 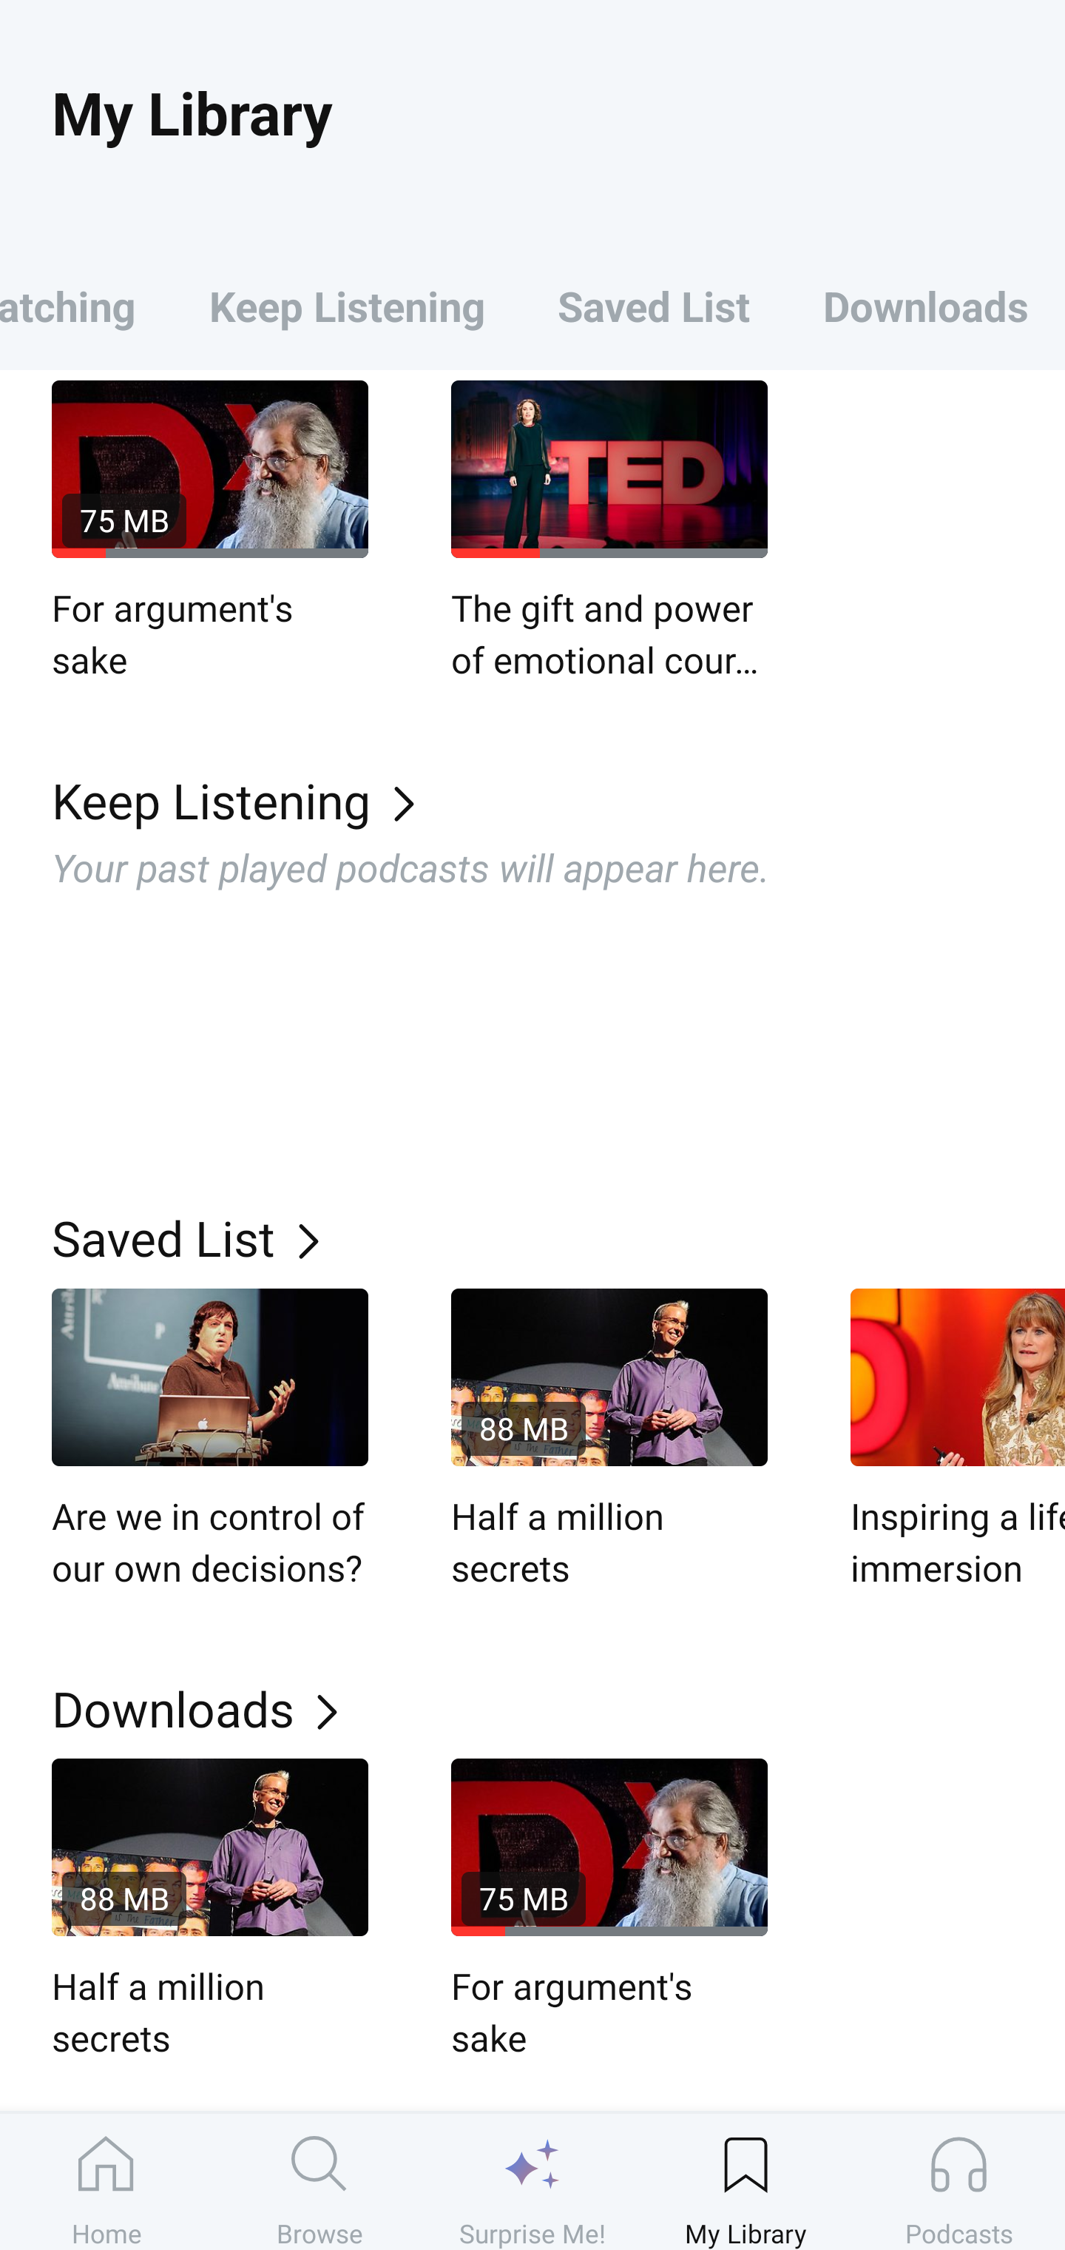 What do you see at coordinates (558, 799) in the screenshot?
I see `Keep Listening` at bounding box center [558, 799].